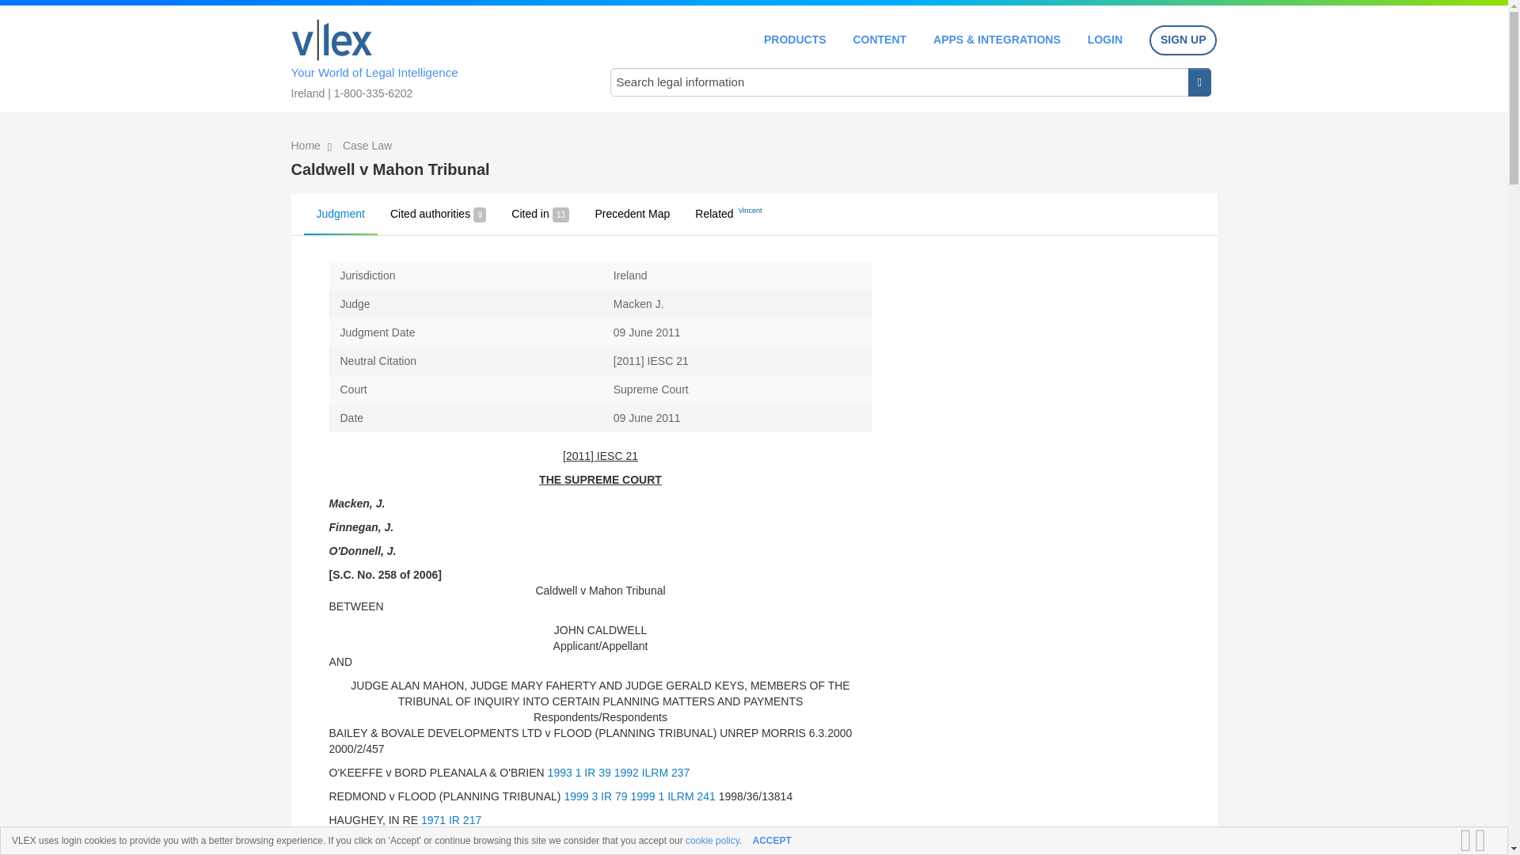 This screenshot has height=855, width=1520. What do you see at coordinates (672, 796) in the screenshot?
I see `1999 1 ILRM 241` at bounding box center [672, 796].